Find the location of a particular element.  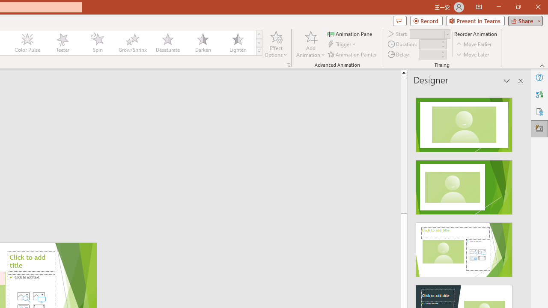

Effect Options is located at coordinates (276, 44).